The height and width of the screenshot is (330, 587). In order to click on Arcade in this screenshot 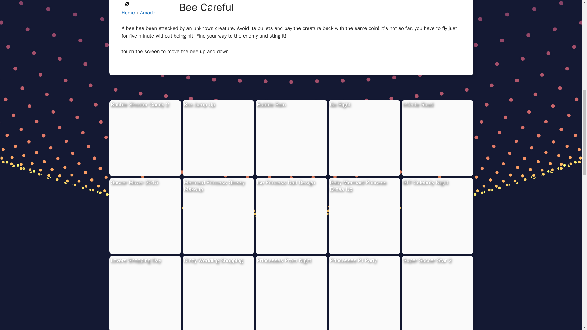, I will do `click(148, 12)`.